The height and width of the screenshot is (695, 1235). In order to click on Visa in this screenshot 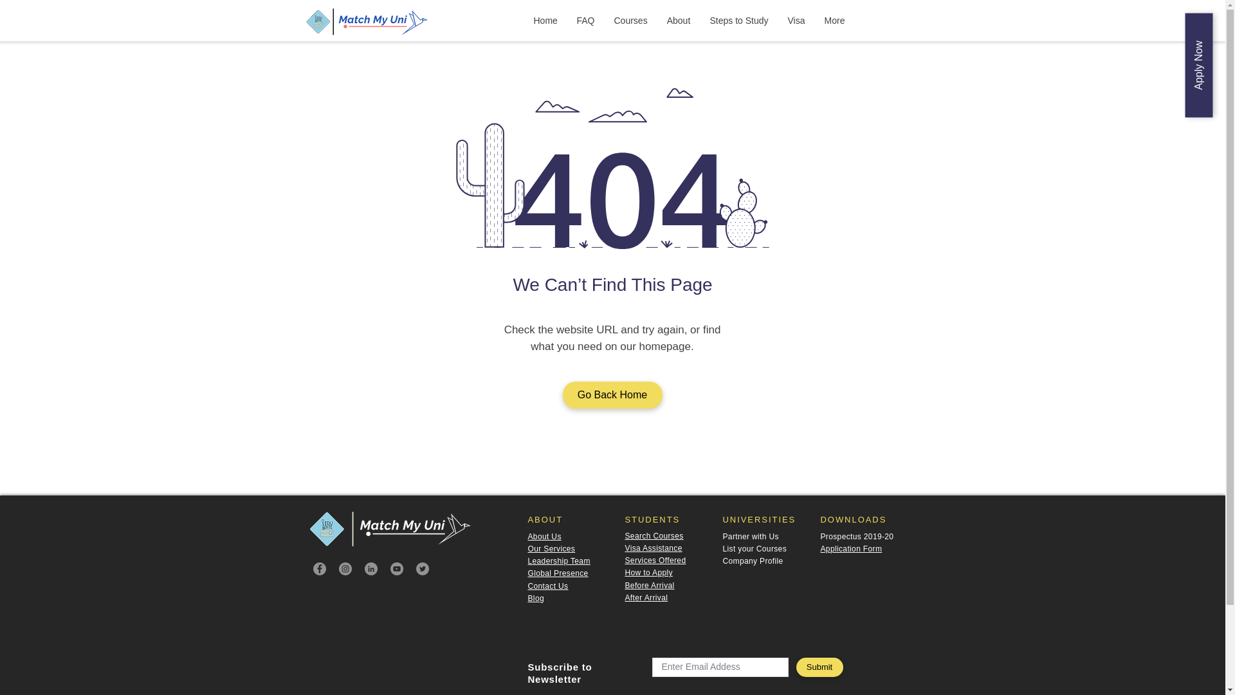, I will do `click(796, 21)`.